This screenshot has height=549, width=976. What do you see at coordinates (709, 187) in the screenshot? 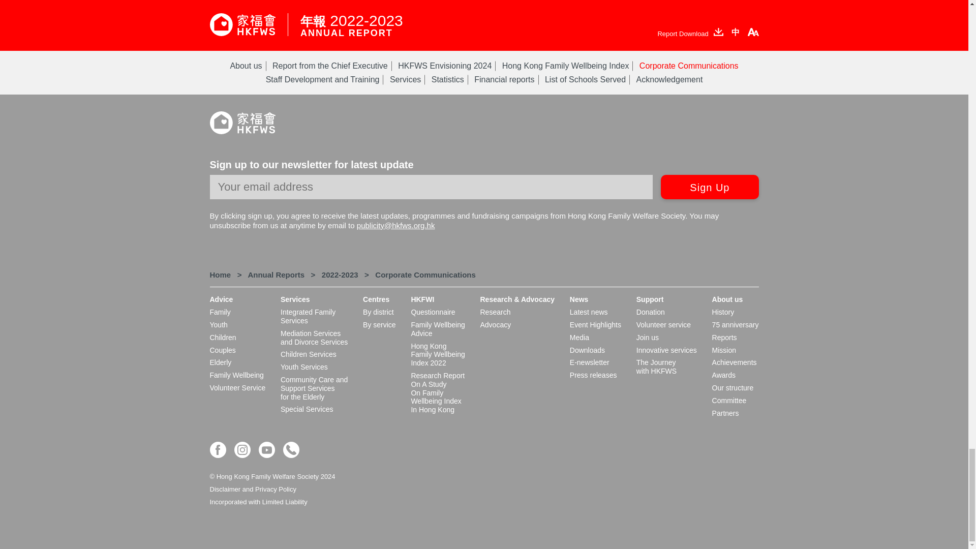
I see `Sign Up` at bounding box center [709, 187].